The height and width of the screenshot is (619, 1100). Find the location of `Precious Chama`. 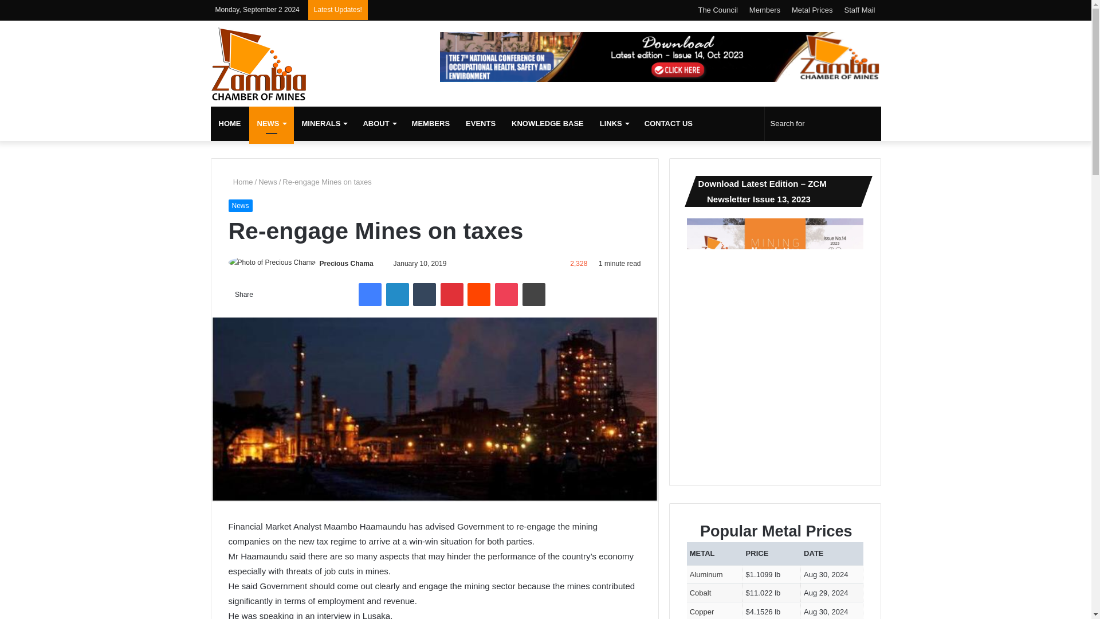

Precious Chama is located at coordinates (347, 263).